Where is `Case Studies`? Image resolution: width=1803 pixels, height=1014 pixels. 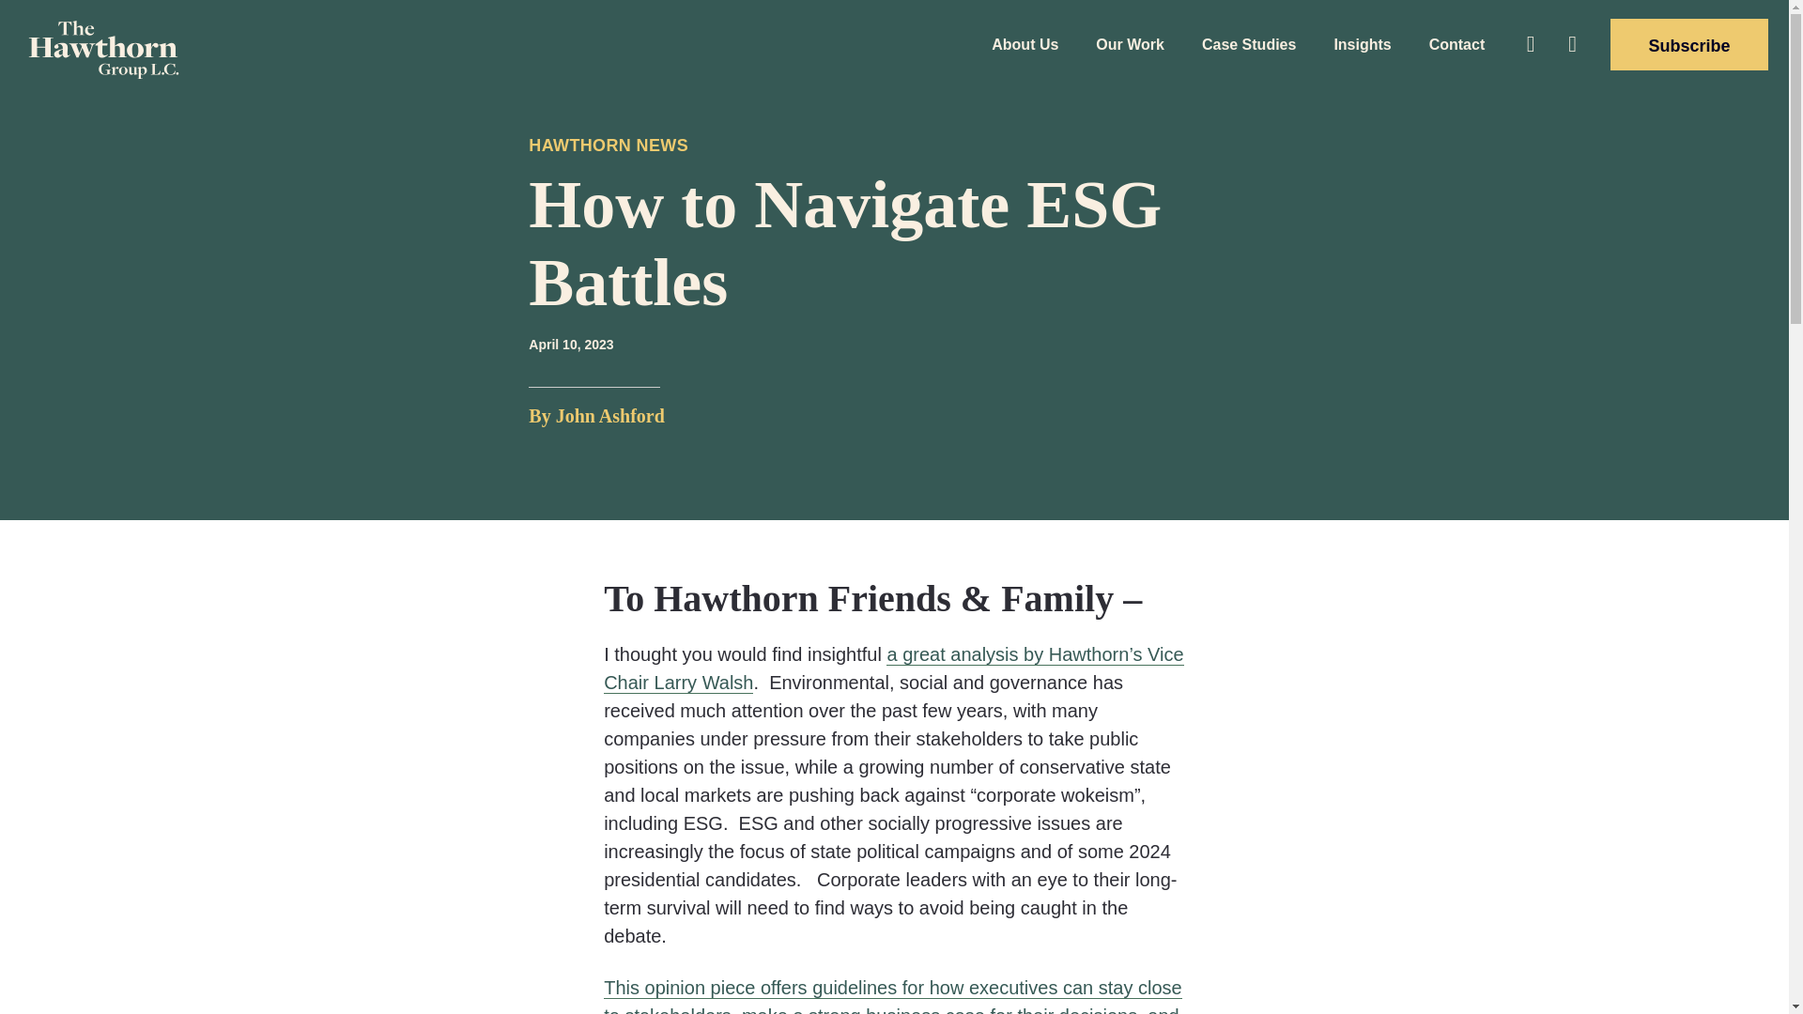 Case Studies is located at coordinates (1248, 43).